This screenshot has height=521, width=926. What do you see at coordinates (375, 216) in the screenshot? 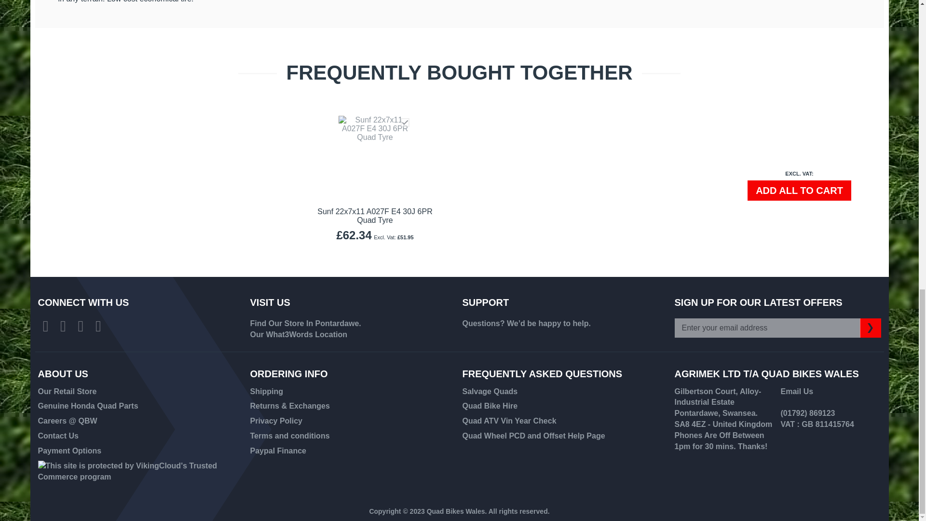
I see `Sunf 22x7x11 A027F E4 30J 6PR Quad Tyre` at bounding box center [375, 216].